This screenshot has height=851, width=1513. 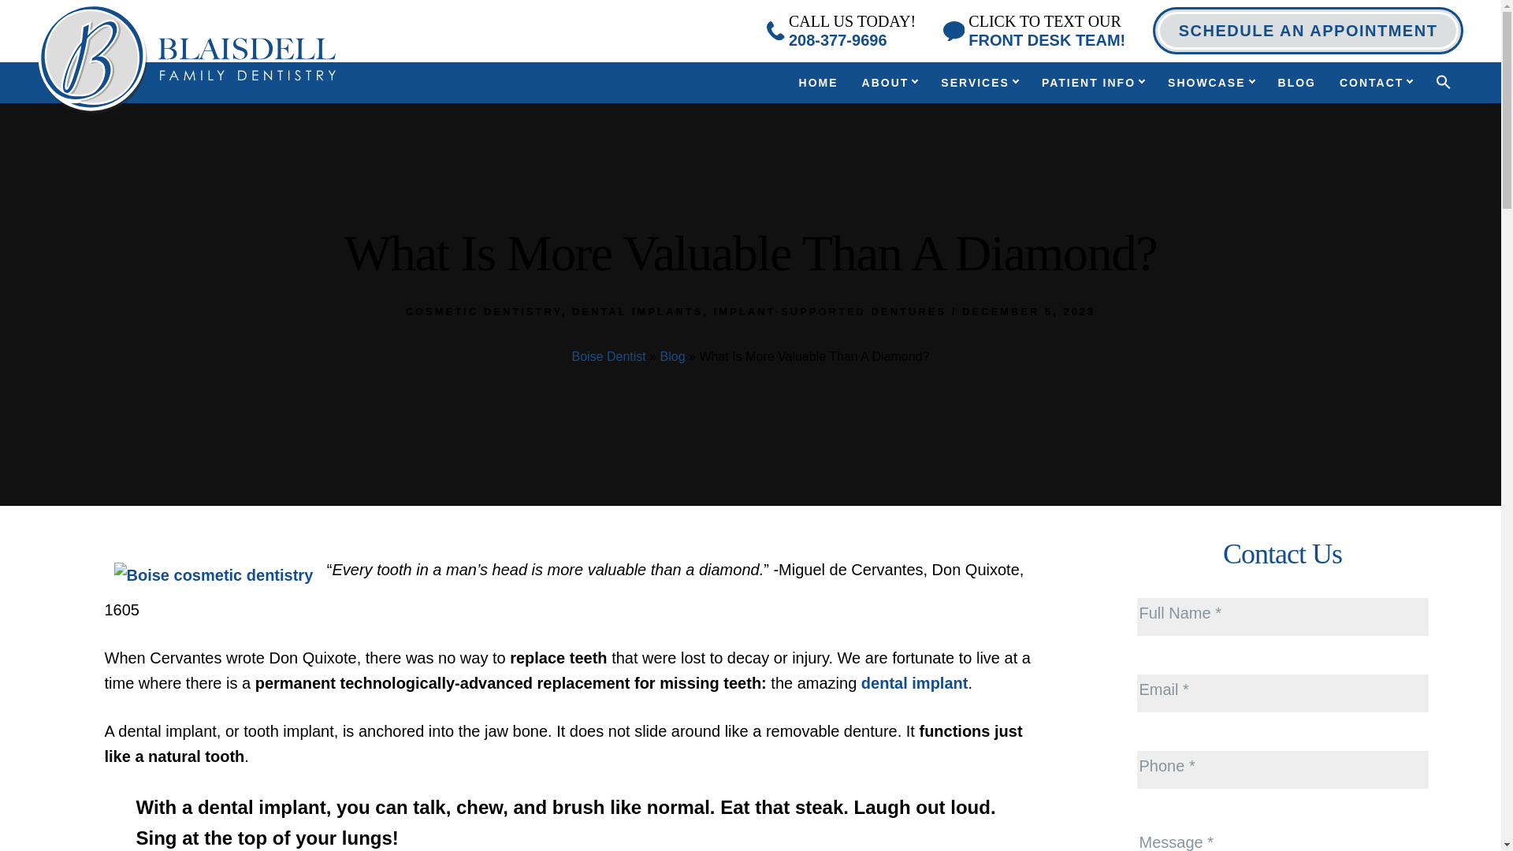 What do you see at coordinates (1308, 30) in the screenshot?
I see `Skip to content` at bounding box center [1308, 30].